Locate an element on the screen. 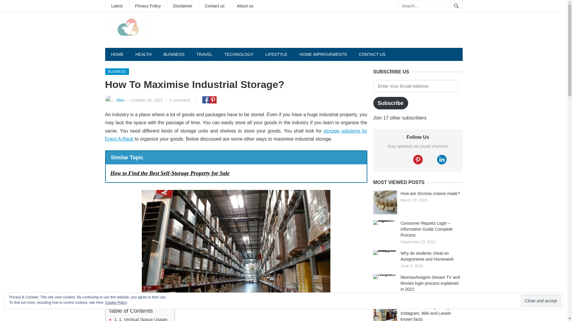  Industrial Storage  is located at coordinates (236, 243).